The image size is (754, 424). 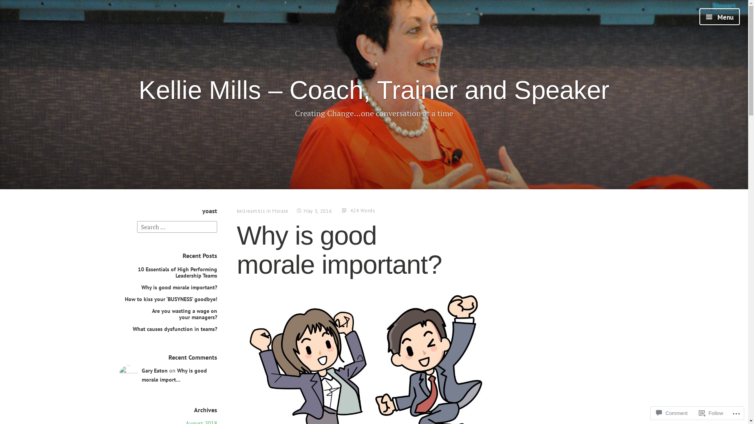 What do you see at coordinates (184, 314) in the screenshot?
I see `Are you wasting a wage on your managers?` at bounding box center [184, 314].